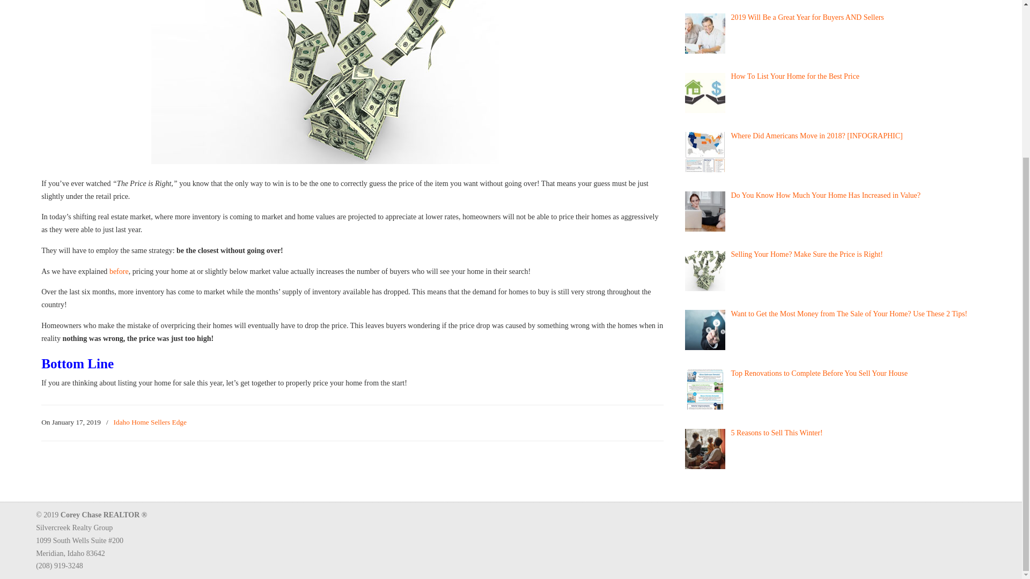  What do you see at coordinates (776, 432) in the screenshot?
I see `5 Reasons to Sell This Winter!` at bounding box center [776, 432].